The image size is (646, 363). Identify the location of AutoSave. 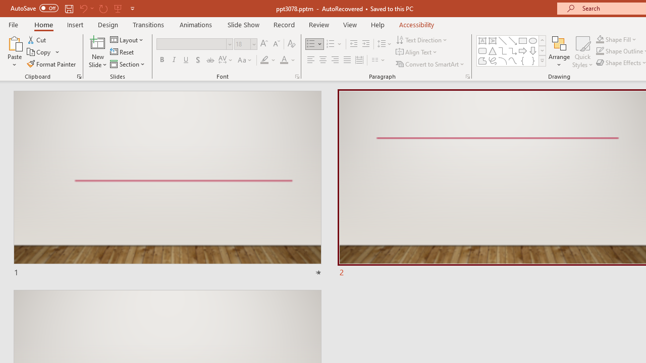
(34, 8).